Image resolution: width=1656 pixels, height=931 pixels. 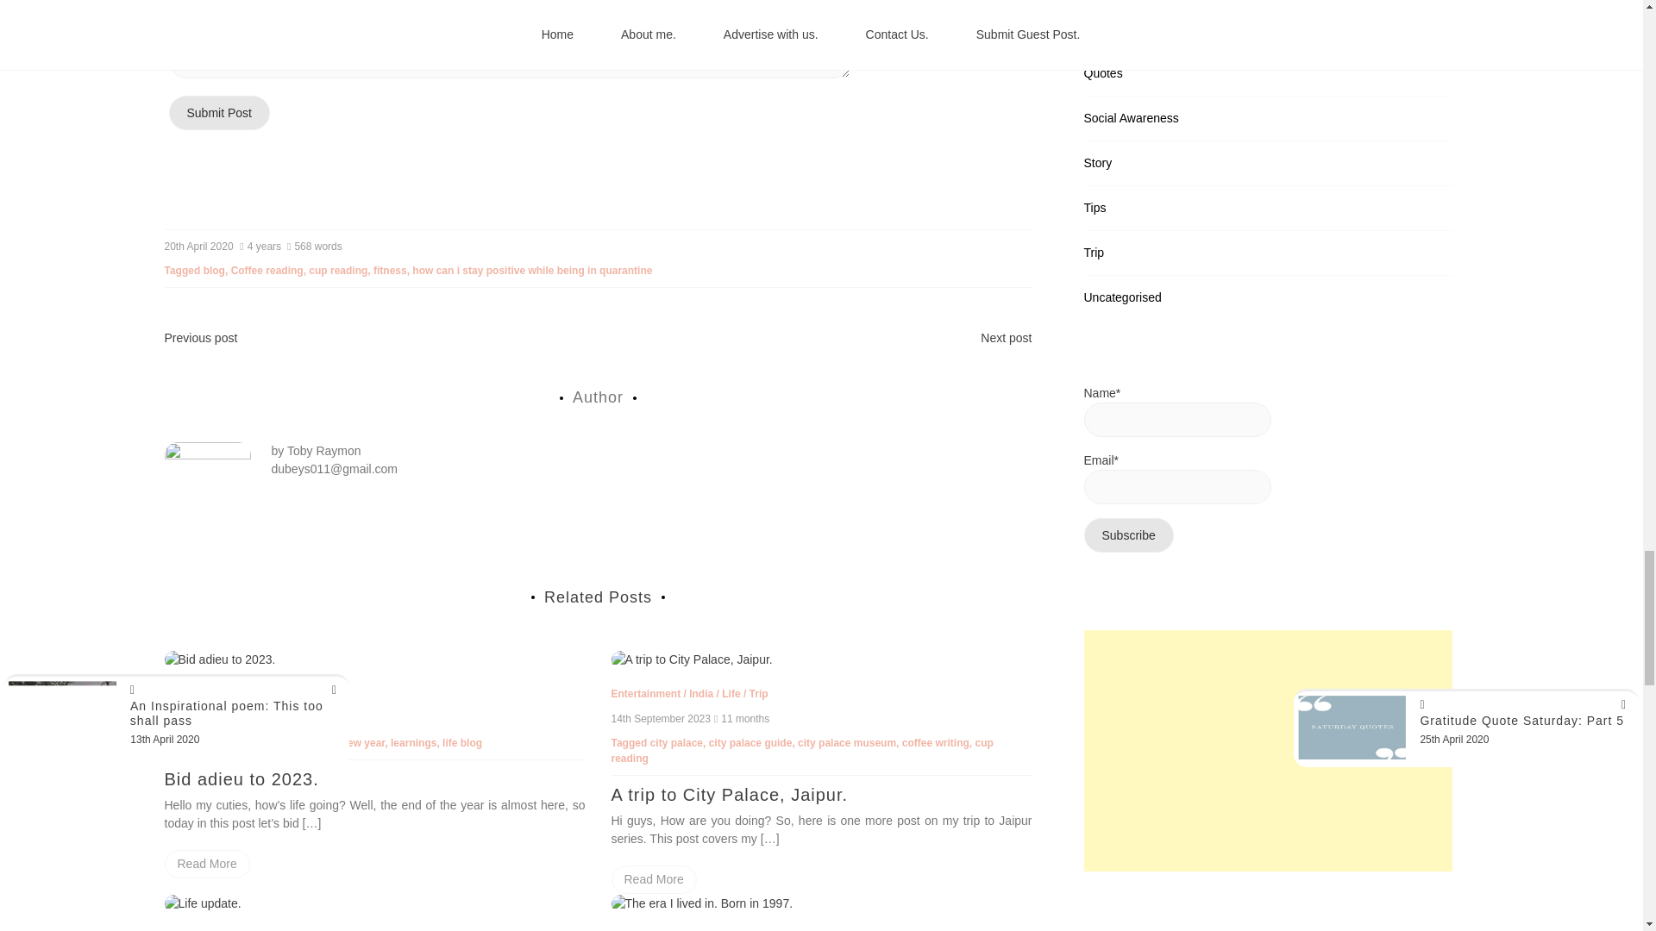 I want to click on cup reading, so click(x=338, y=270).